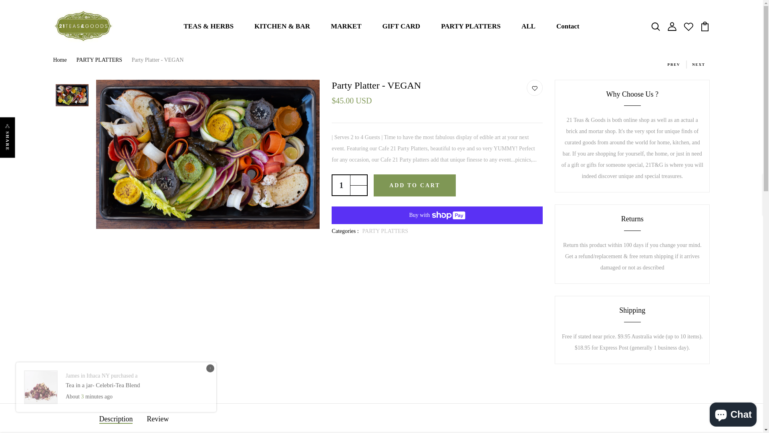  Describe the element at coordinates (64, 60) in the screenshot. I see `Home` at that location.